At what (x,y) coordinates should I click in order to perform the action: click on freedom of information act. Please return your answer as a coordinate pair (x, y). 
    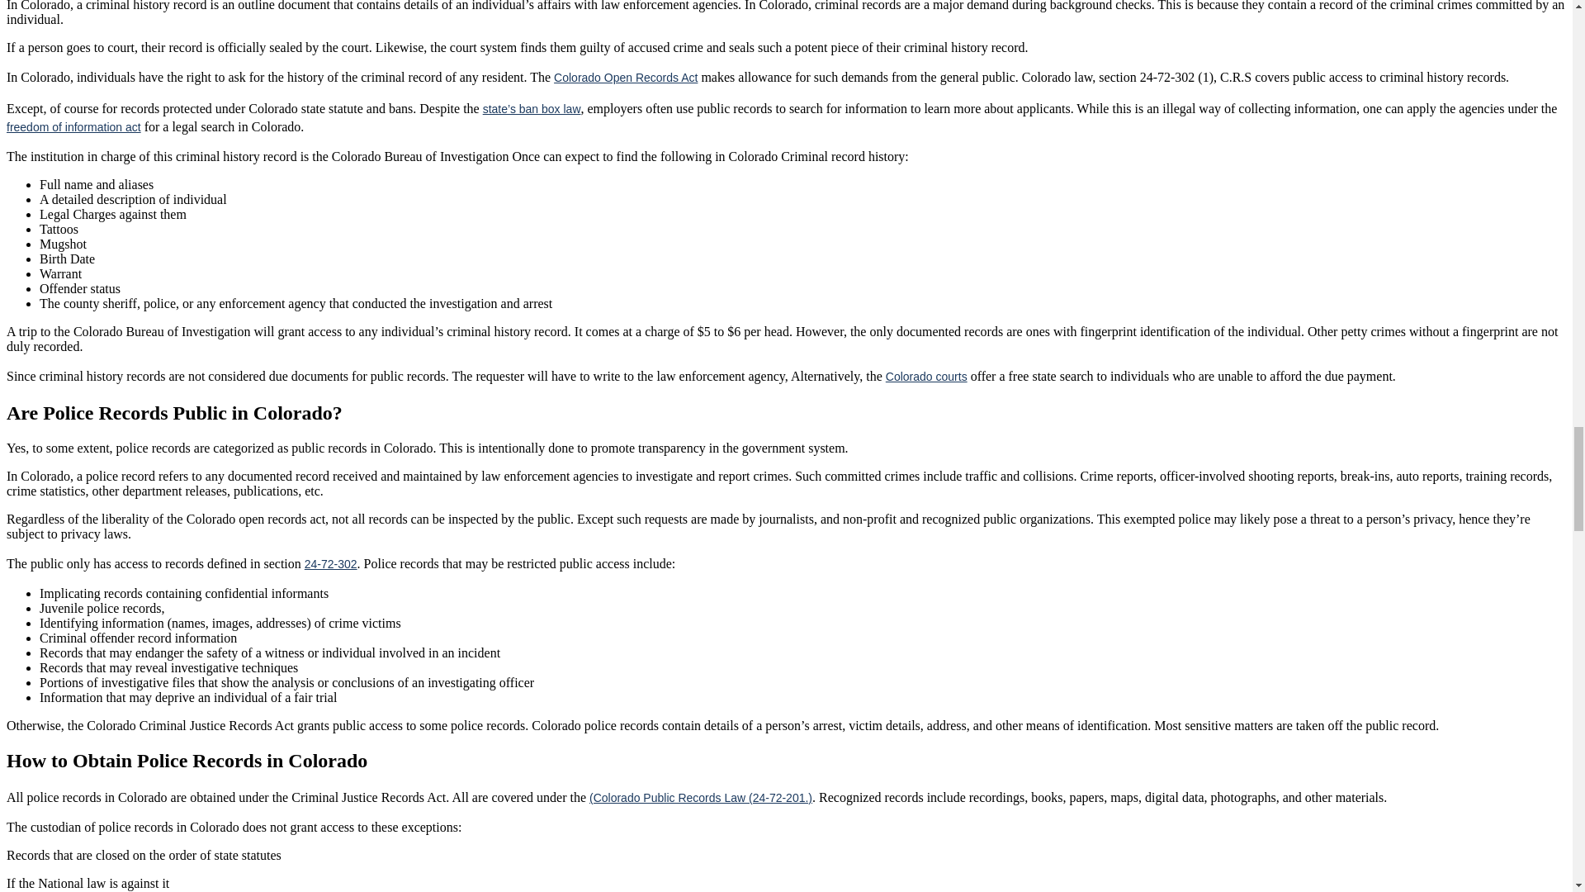
    Looking at the image, I should click on (73, 127).